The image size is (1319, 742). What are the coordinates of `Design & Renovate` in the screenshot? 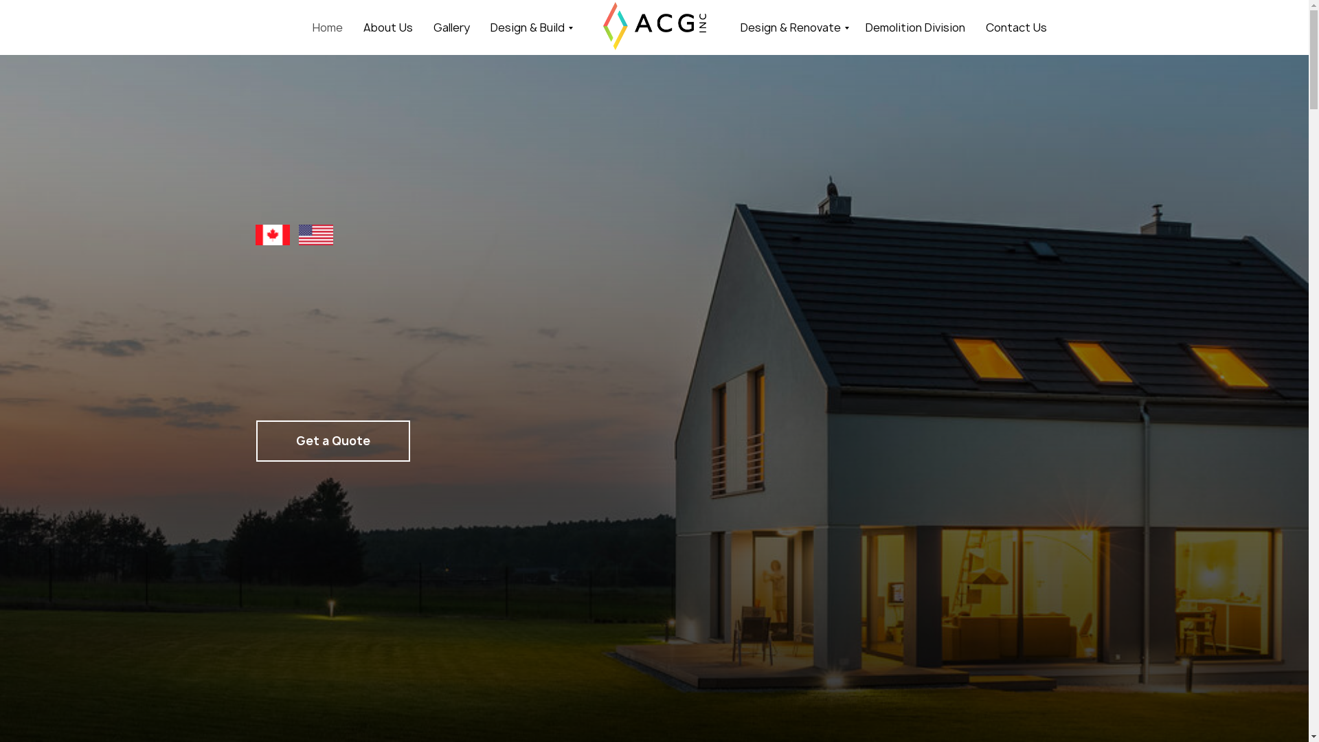 It's located at (793, 27).